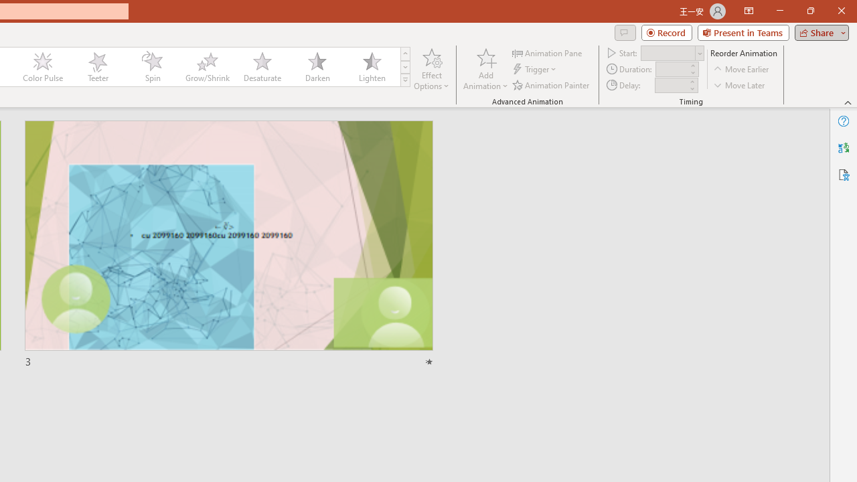 This screenshot has width=857, height=482. Describe the element at coordinates (262, 67) in the screenshot. I see `Desaturate` at that location.